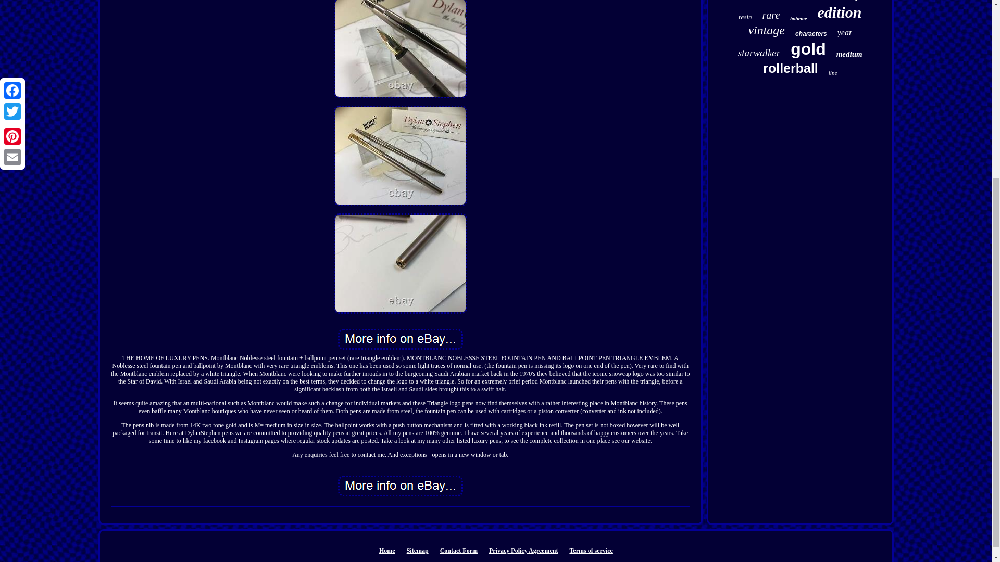 This screenshot has height=562, width=1000. I want to click on resin, so click(745, 17).